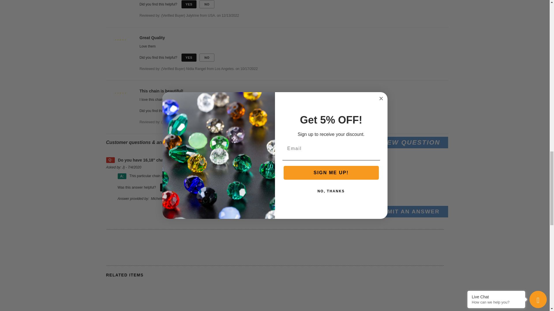 The width and height of the screenshot is (554, 311). Describe the element at coordinates (167, 187) in the screenshot. I see `Yes` at that location.